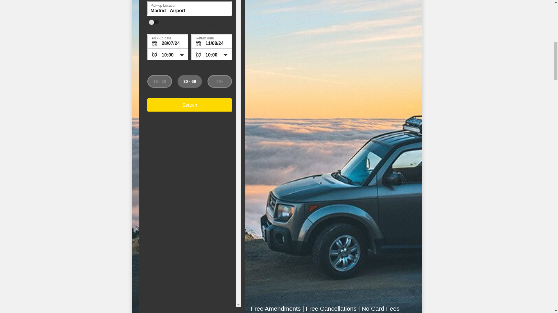  I want to click on 10:00, so click(167, 54).